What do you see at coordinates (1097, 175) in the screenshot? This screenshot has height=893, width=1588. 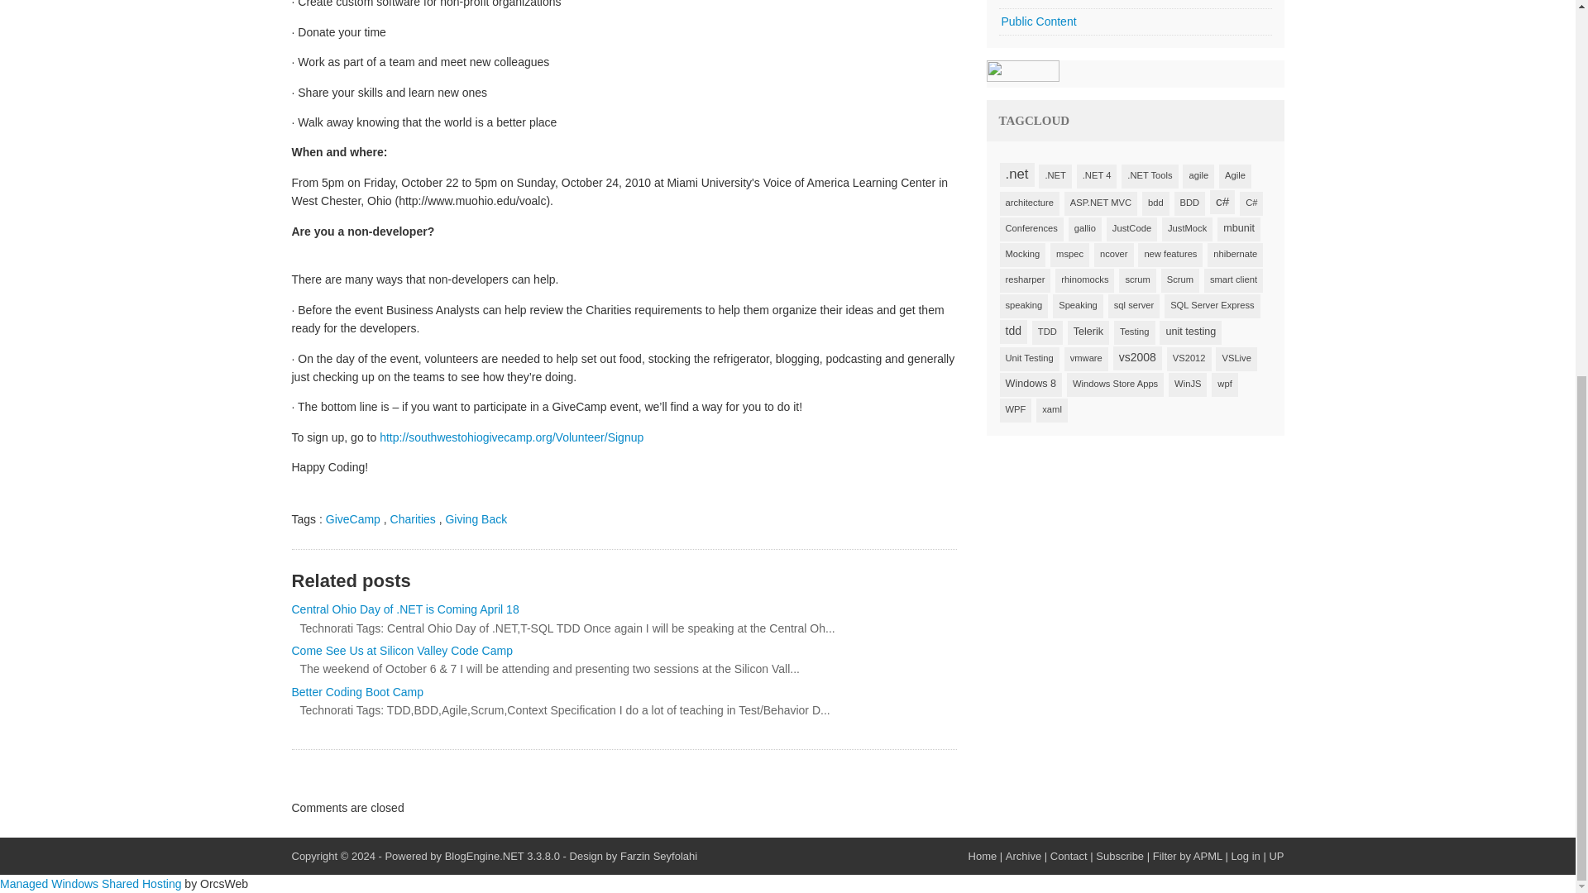 I see `.NET 4` at bounding box center [1097, 175].